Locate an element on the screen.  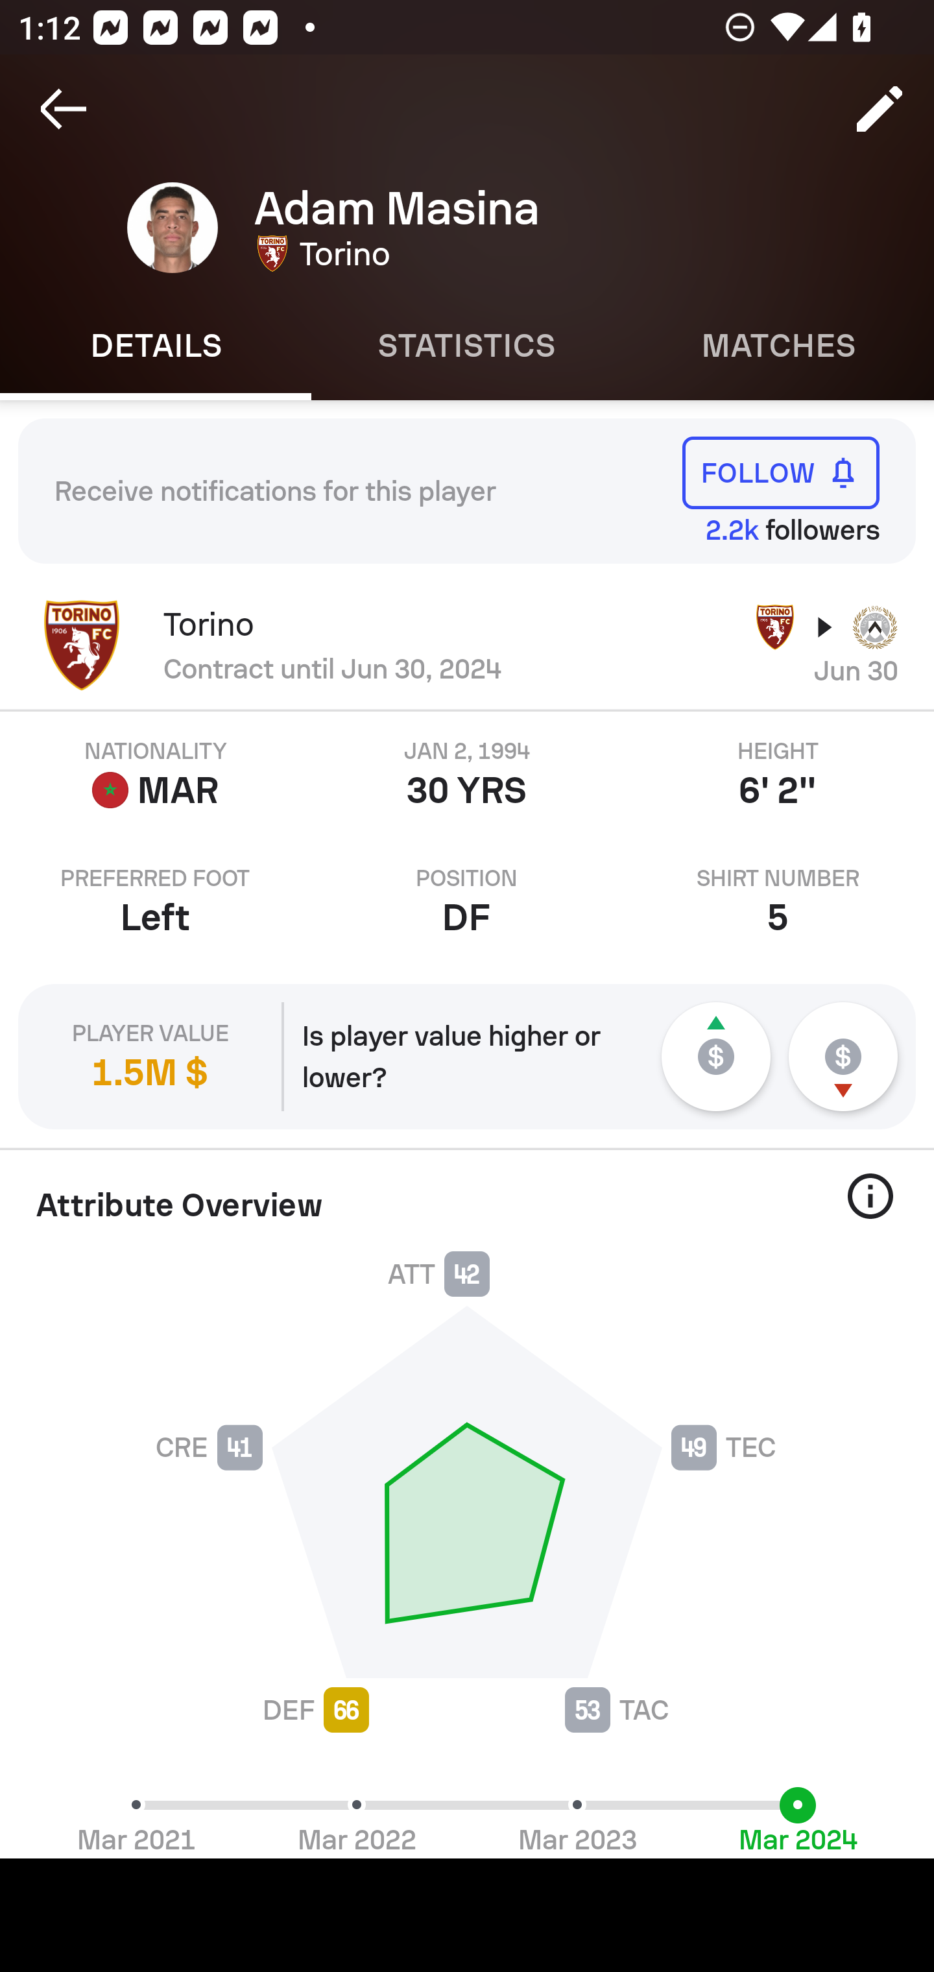
Statistics STATISTICS is located at coordinates (467, 346).